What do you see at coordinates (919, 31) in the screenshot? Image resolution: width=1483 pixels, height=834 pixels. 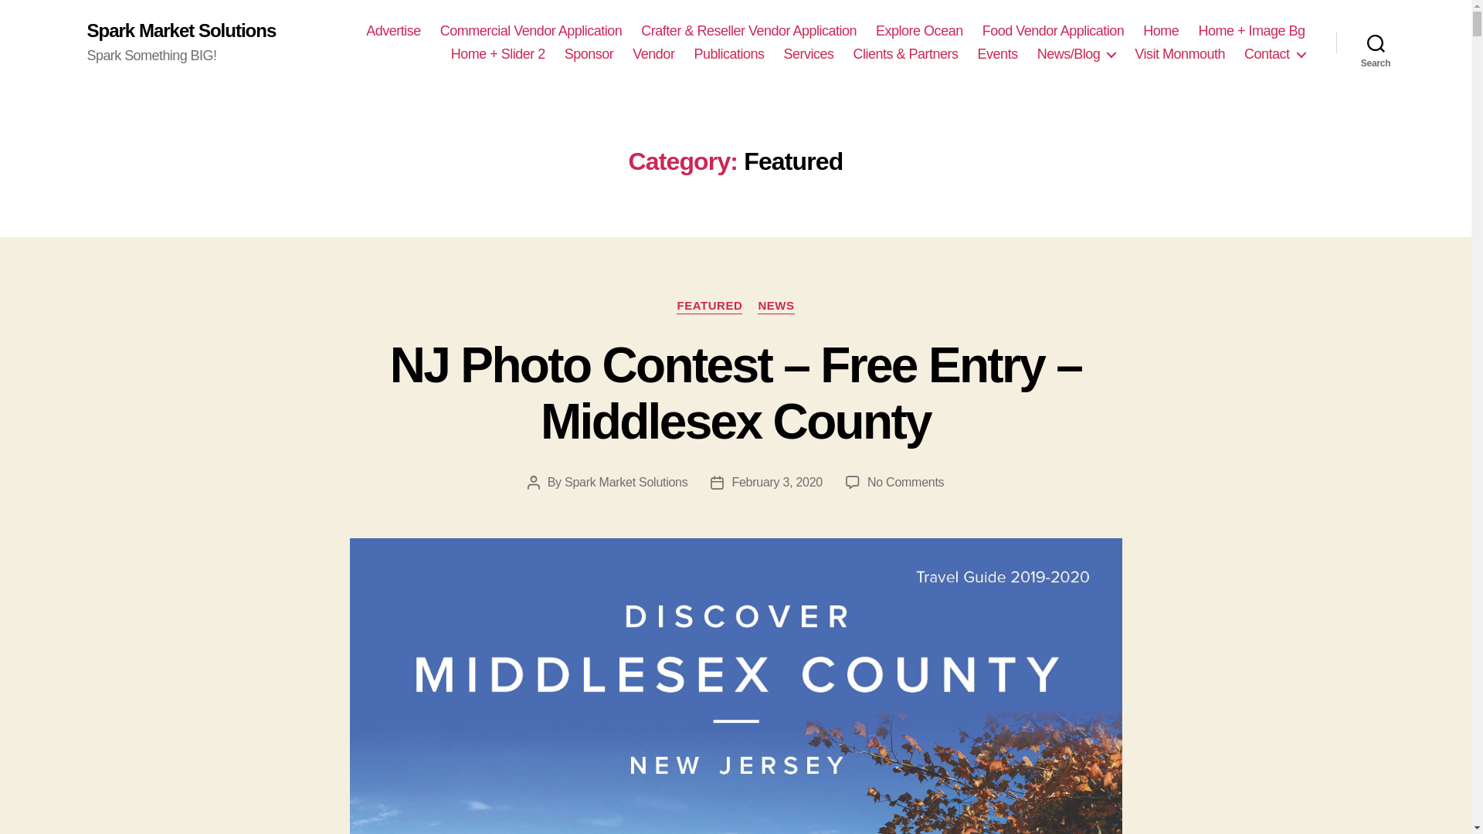 I see `Explore Ocean` at bounding box center [919, 31].